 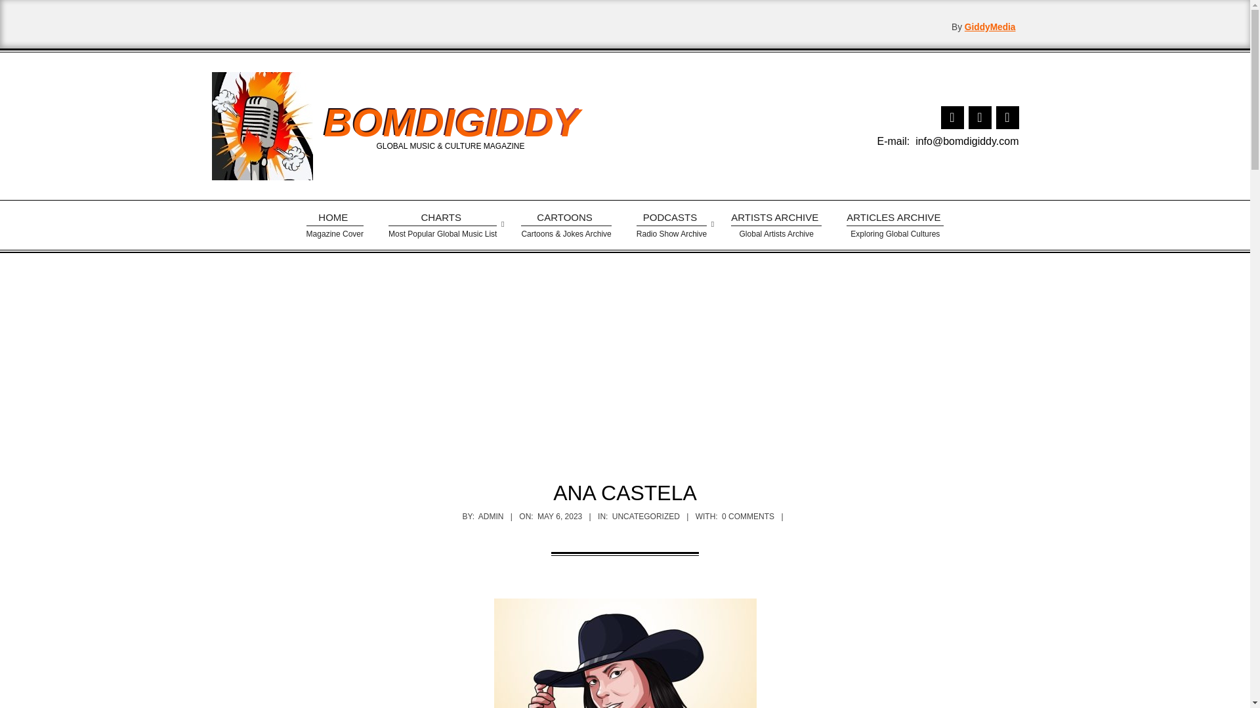 What do you see at coordinates (450, 122) in the screenshot?
I see `Advertisement` at bounding box center [450, 122].